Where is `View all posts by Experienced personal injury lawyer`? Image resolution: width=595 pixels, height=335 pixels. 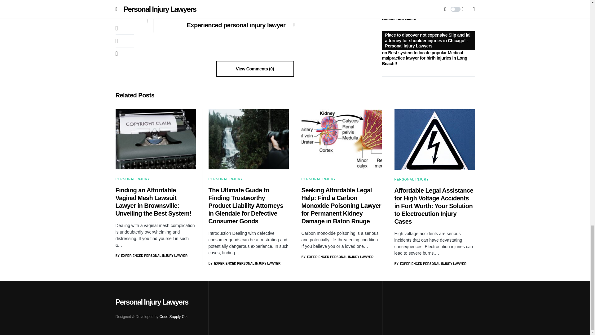
View all posts by Experienced personal injury lawyer is located at coordinates (430, 264).